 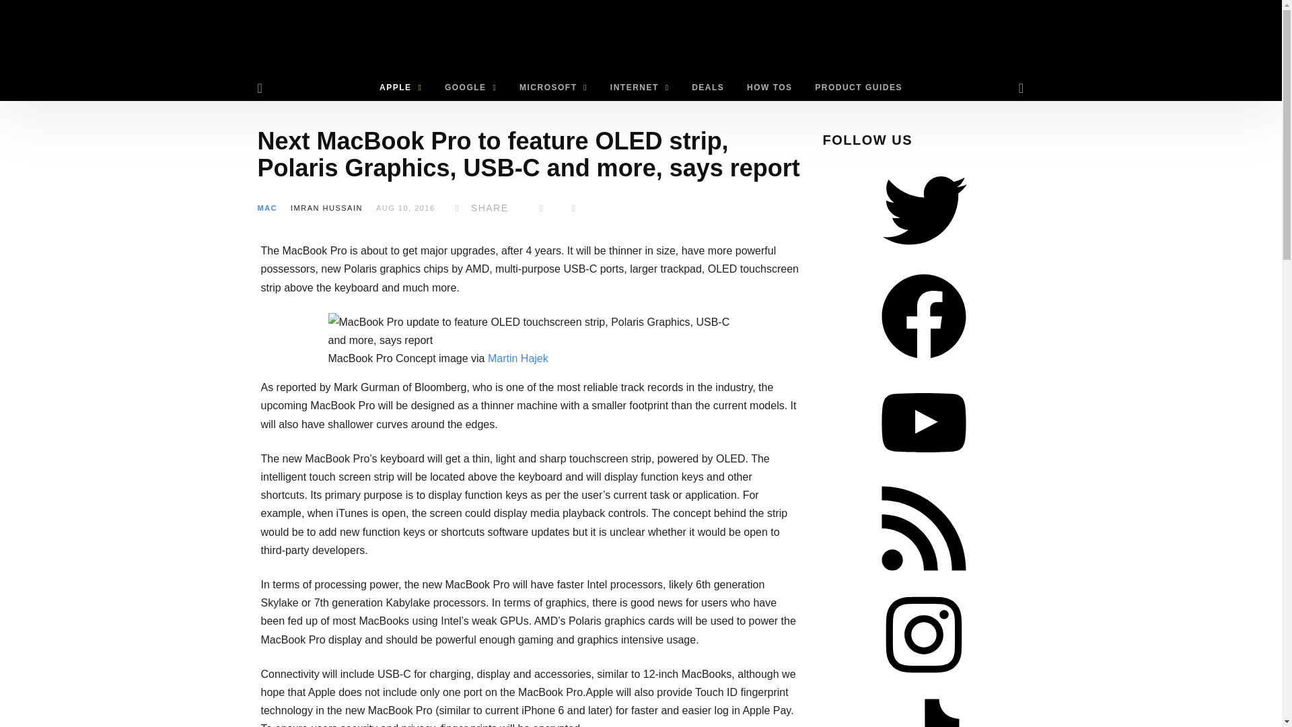 What do you see at coordinates (553, 88) in the screenshot?
I see `MICROSOFT` at bounding box center [553, 88].